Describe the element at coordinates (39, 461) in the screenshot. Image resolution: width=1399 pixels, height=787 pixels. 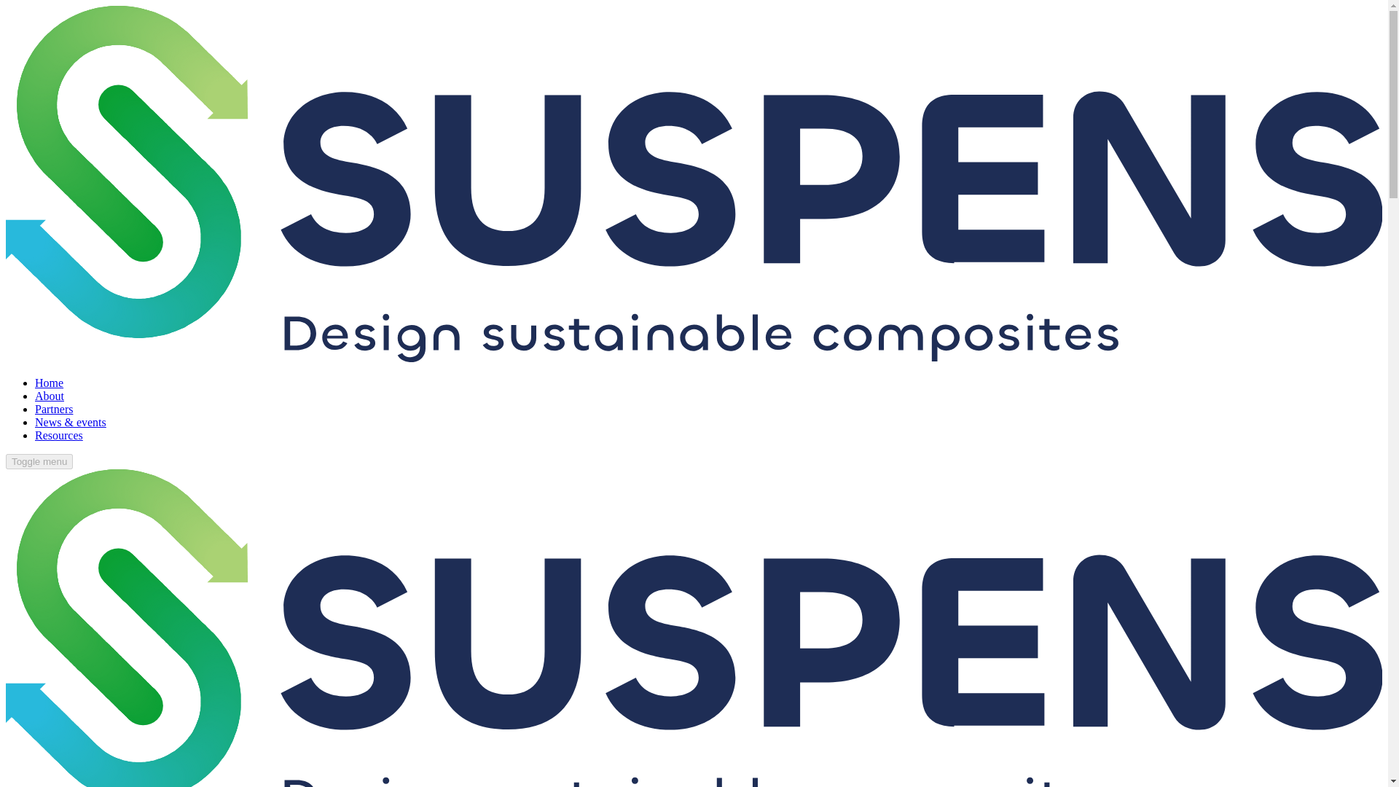
I see `Menu` at that location.